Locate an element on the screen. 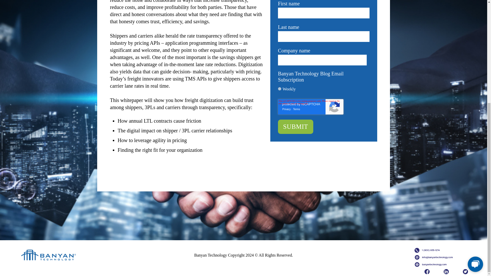  reCAPTCHA is located at coordinates (310, 107).